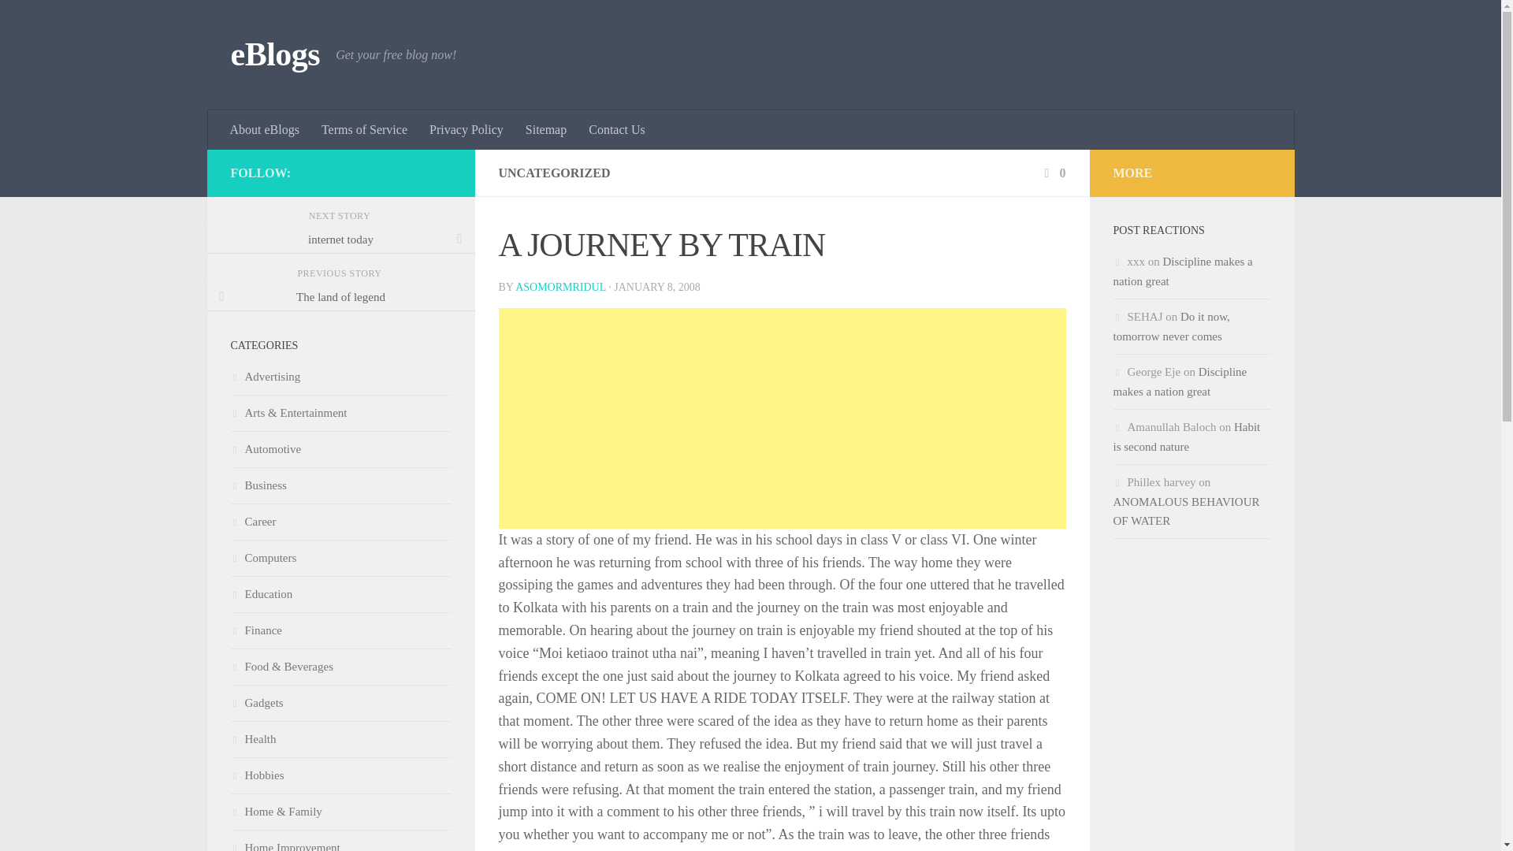  What do you see at coordinates (257, 485) in the screenshot?
I see `Business` at bounding box center [257, 485].